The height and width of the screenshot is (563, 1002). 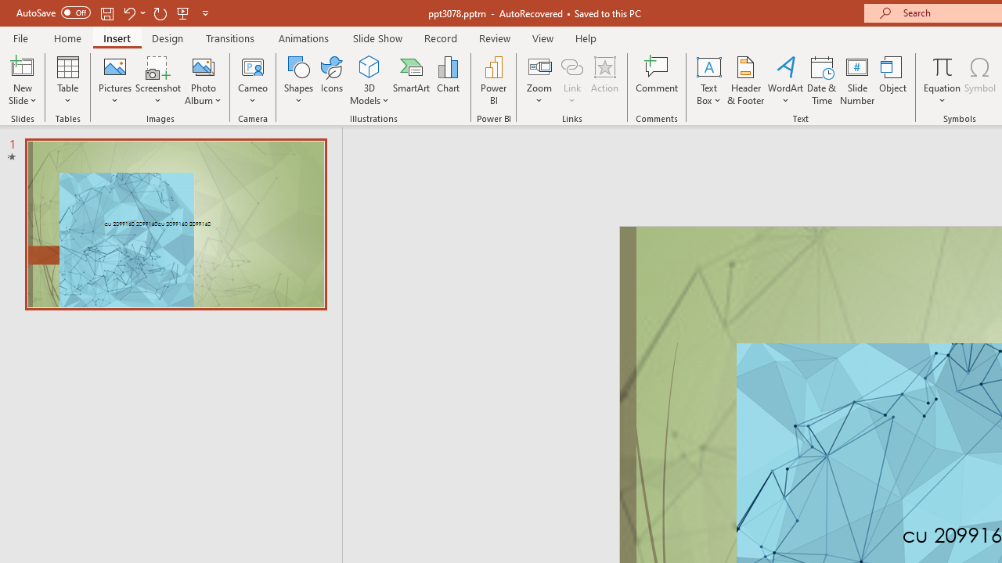 What do you see at coordinates (980, 80) in the screenshot?
I see `Symbol...` at bounding box center [980, 80].